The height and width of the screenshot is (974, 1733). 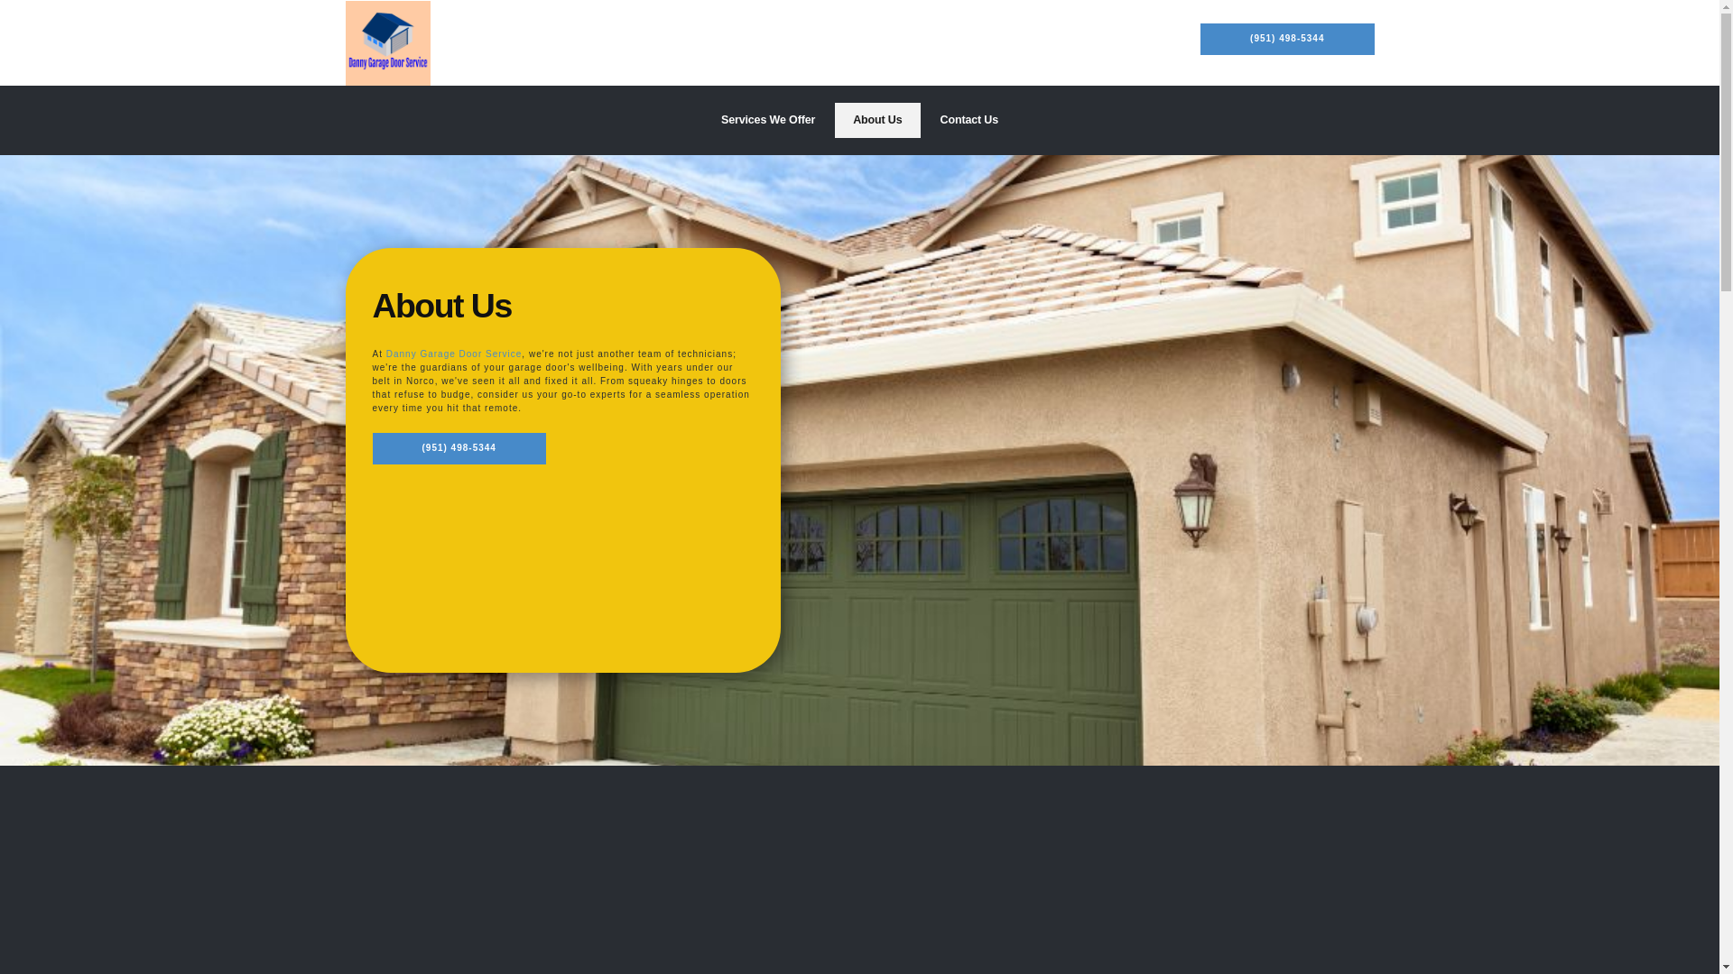 What do you see at coordinates (387, 43) in the screenshot?
I see `Danny Garage Door Service` at bounding box center [387, 43].